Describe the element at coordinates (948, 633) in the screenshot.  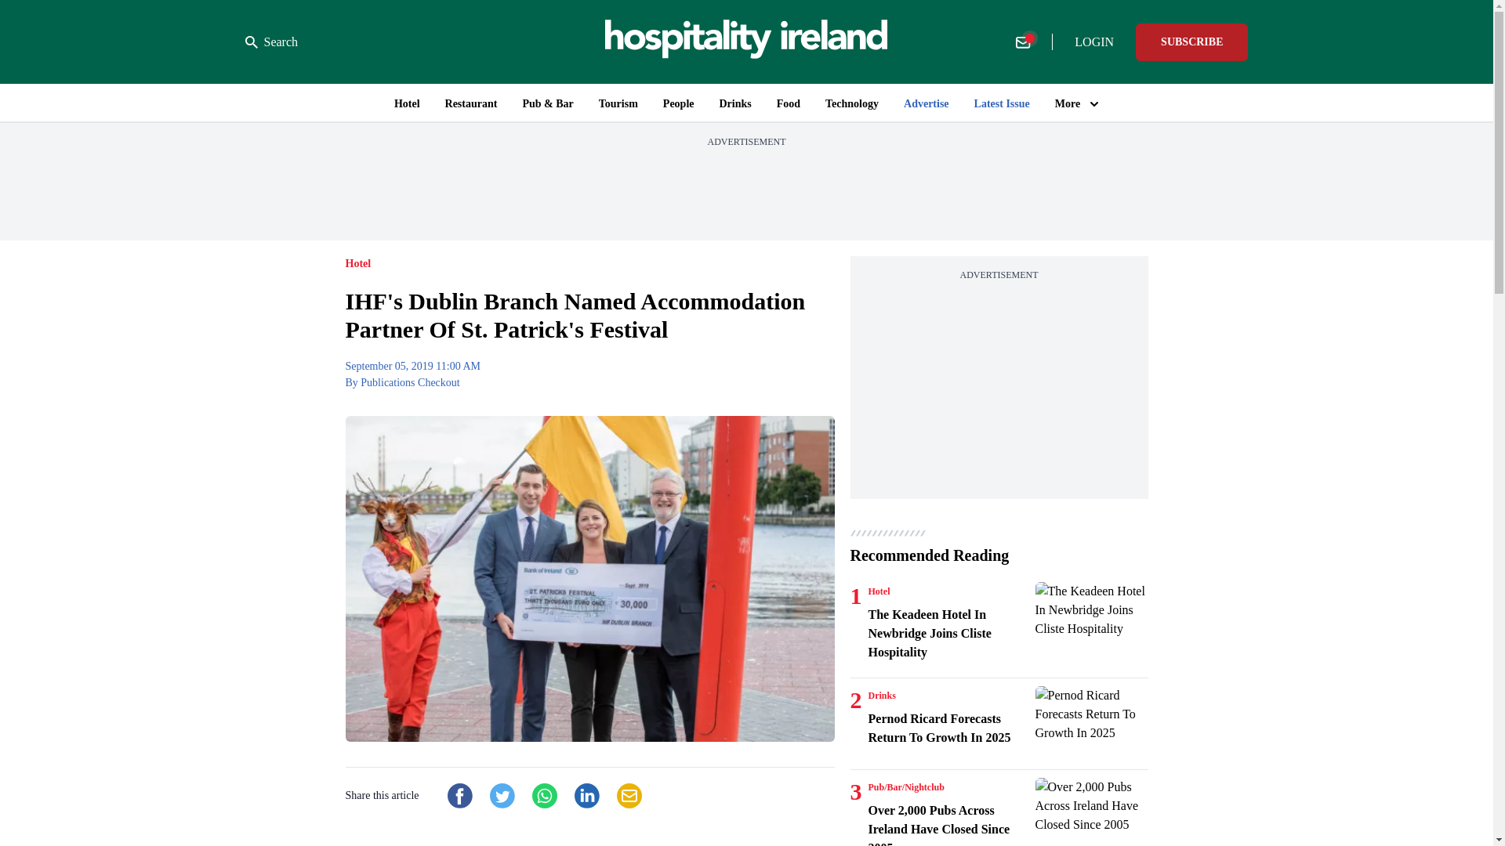
I see `The Keadeen Hotel In Newbridge Joins Cliste Hospitality` at that location.